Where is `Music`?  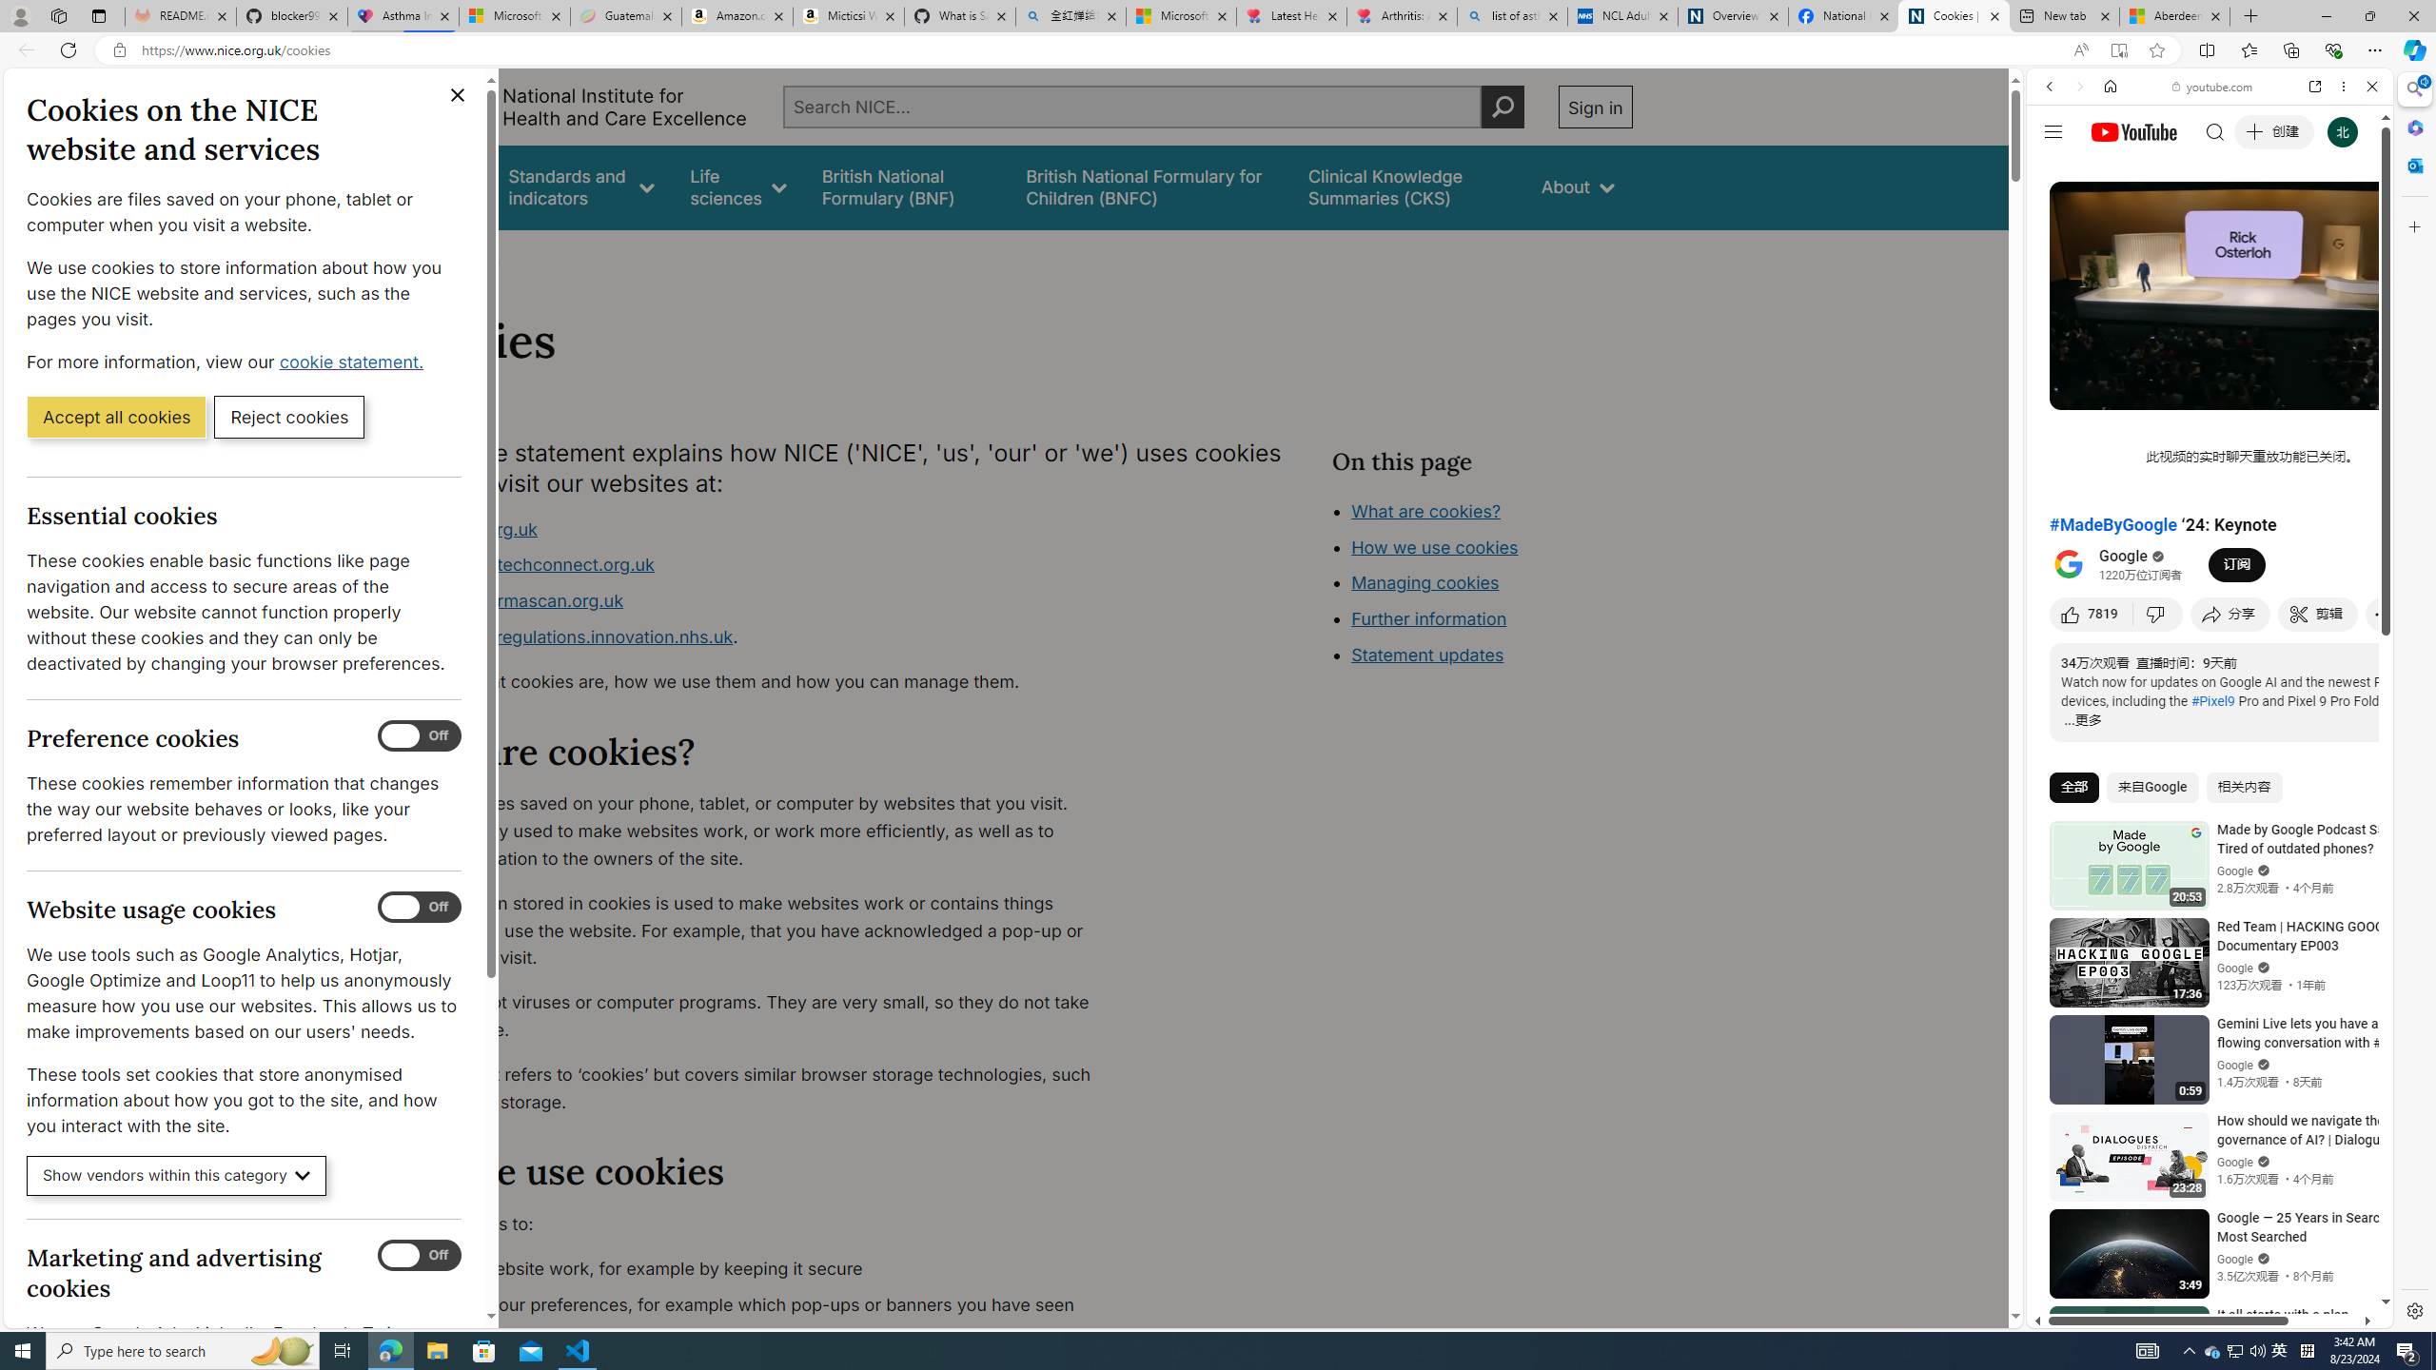
Music is located at coordinates (2210, 518).